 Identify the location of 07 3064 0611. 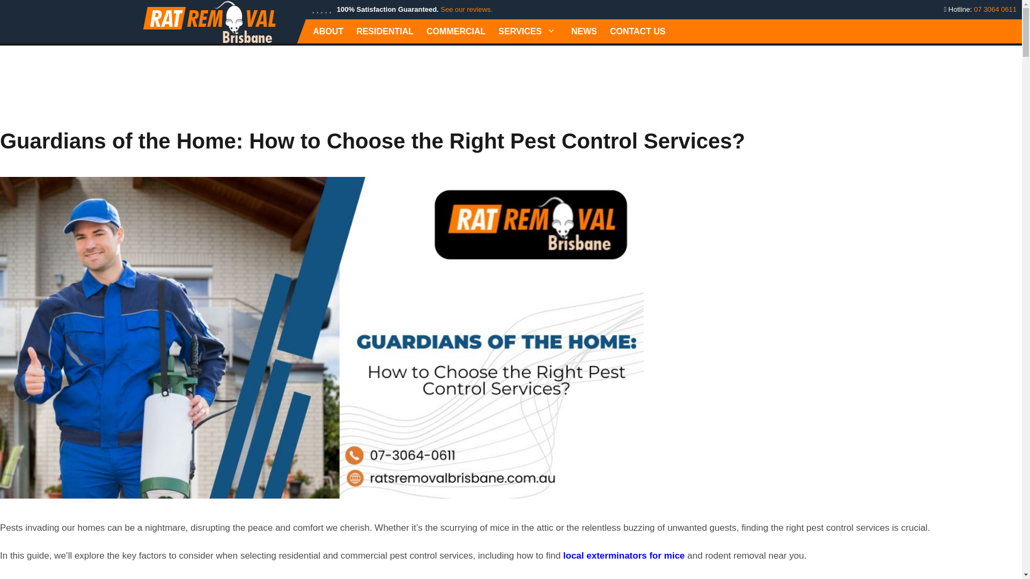
(995, 9).